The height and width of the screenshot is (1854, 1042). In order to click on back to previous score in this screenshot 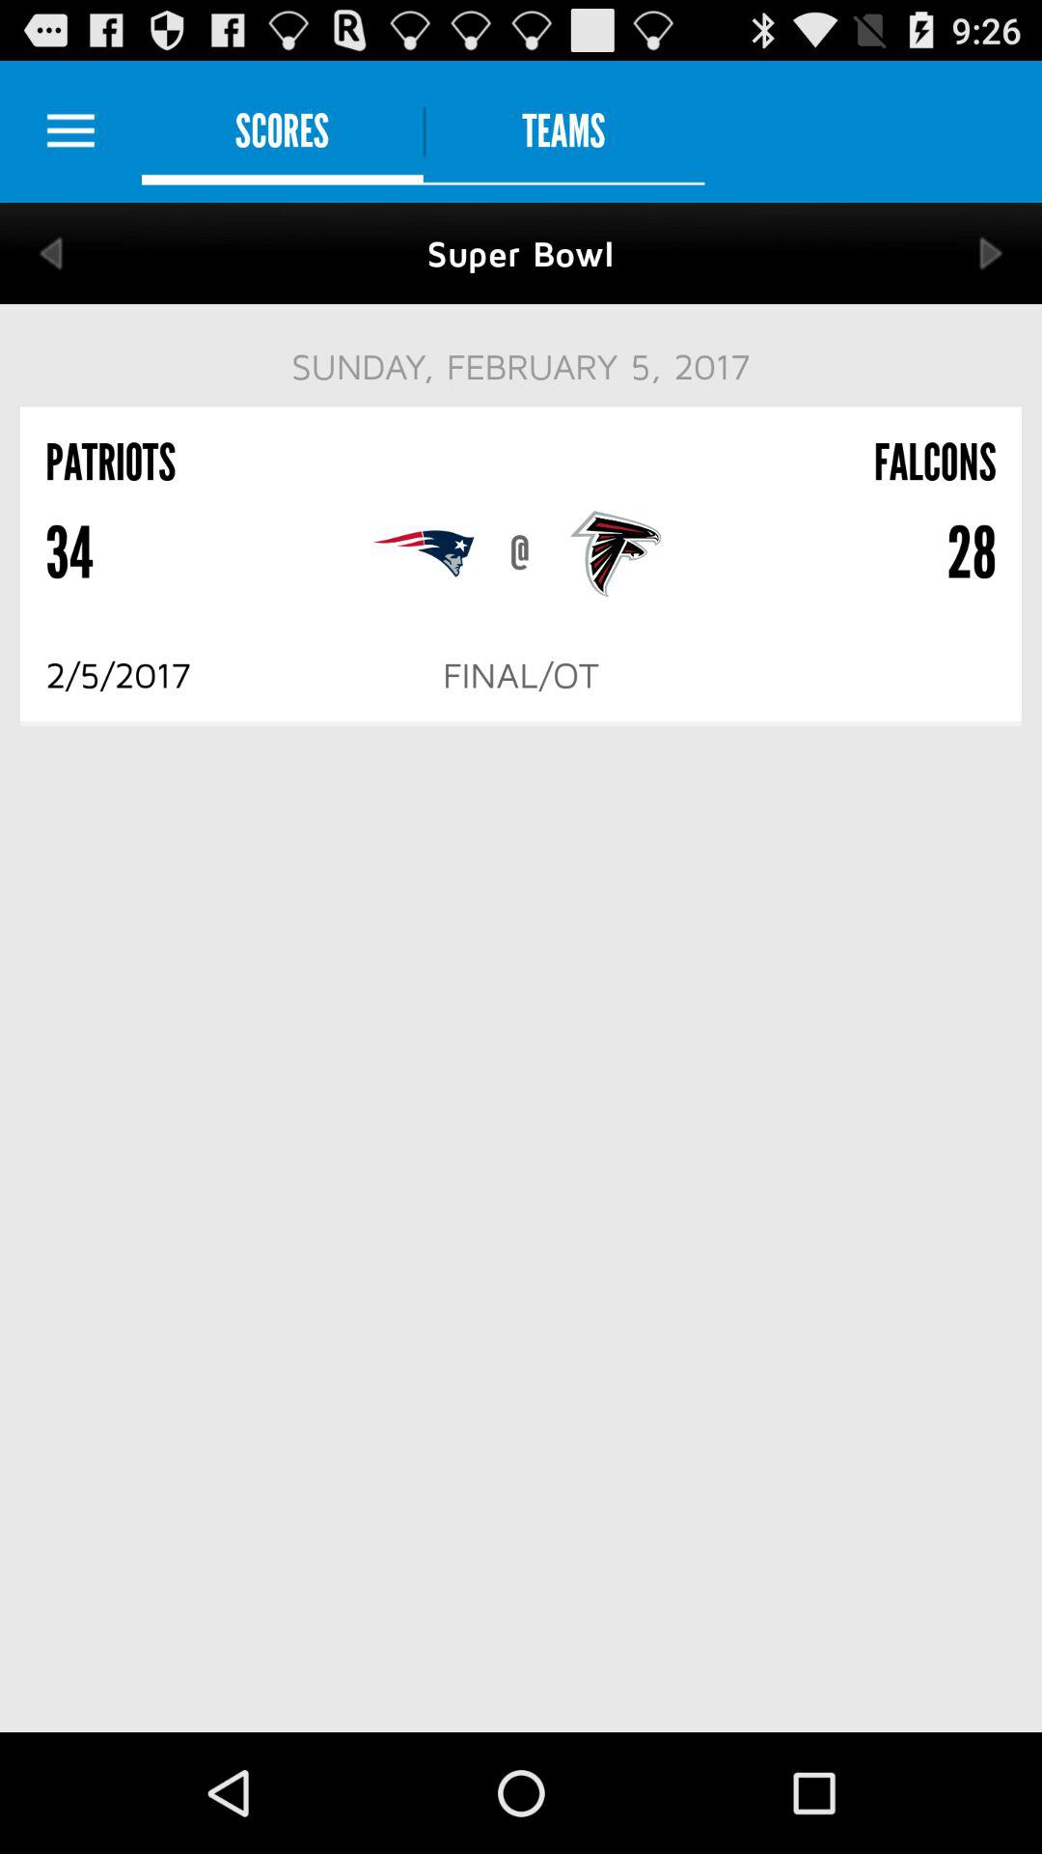, I will do `click(50, 253)`.